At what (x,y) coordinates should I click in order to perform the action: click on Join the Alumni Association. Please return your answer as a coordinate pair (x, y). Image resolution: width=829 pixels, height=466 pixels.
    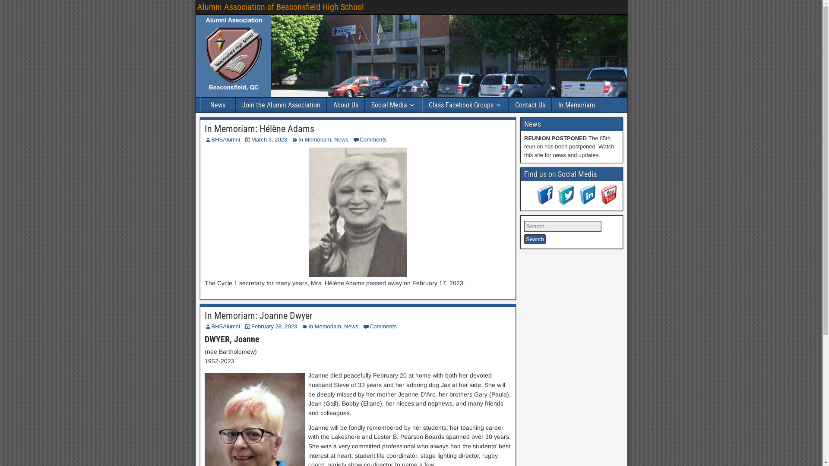
    Looking at the image, I should click on (281, 105).